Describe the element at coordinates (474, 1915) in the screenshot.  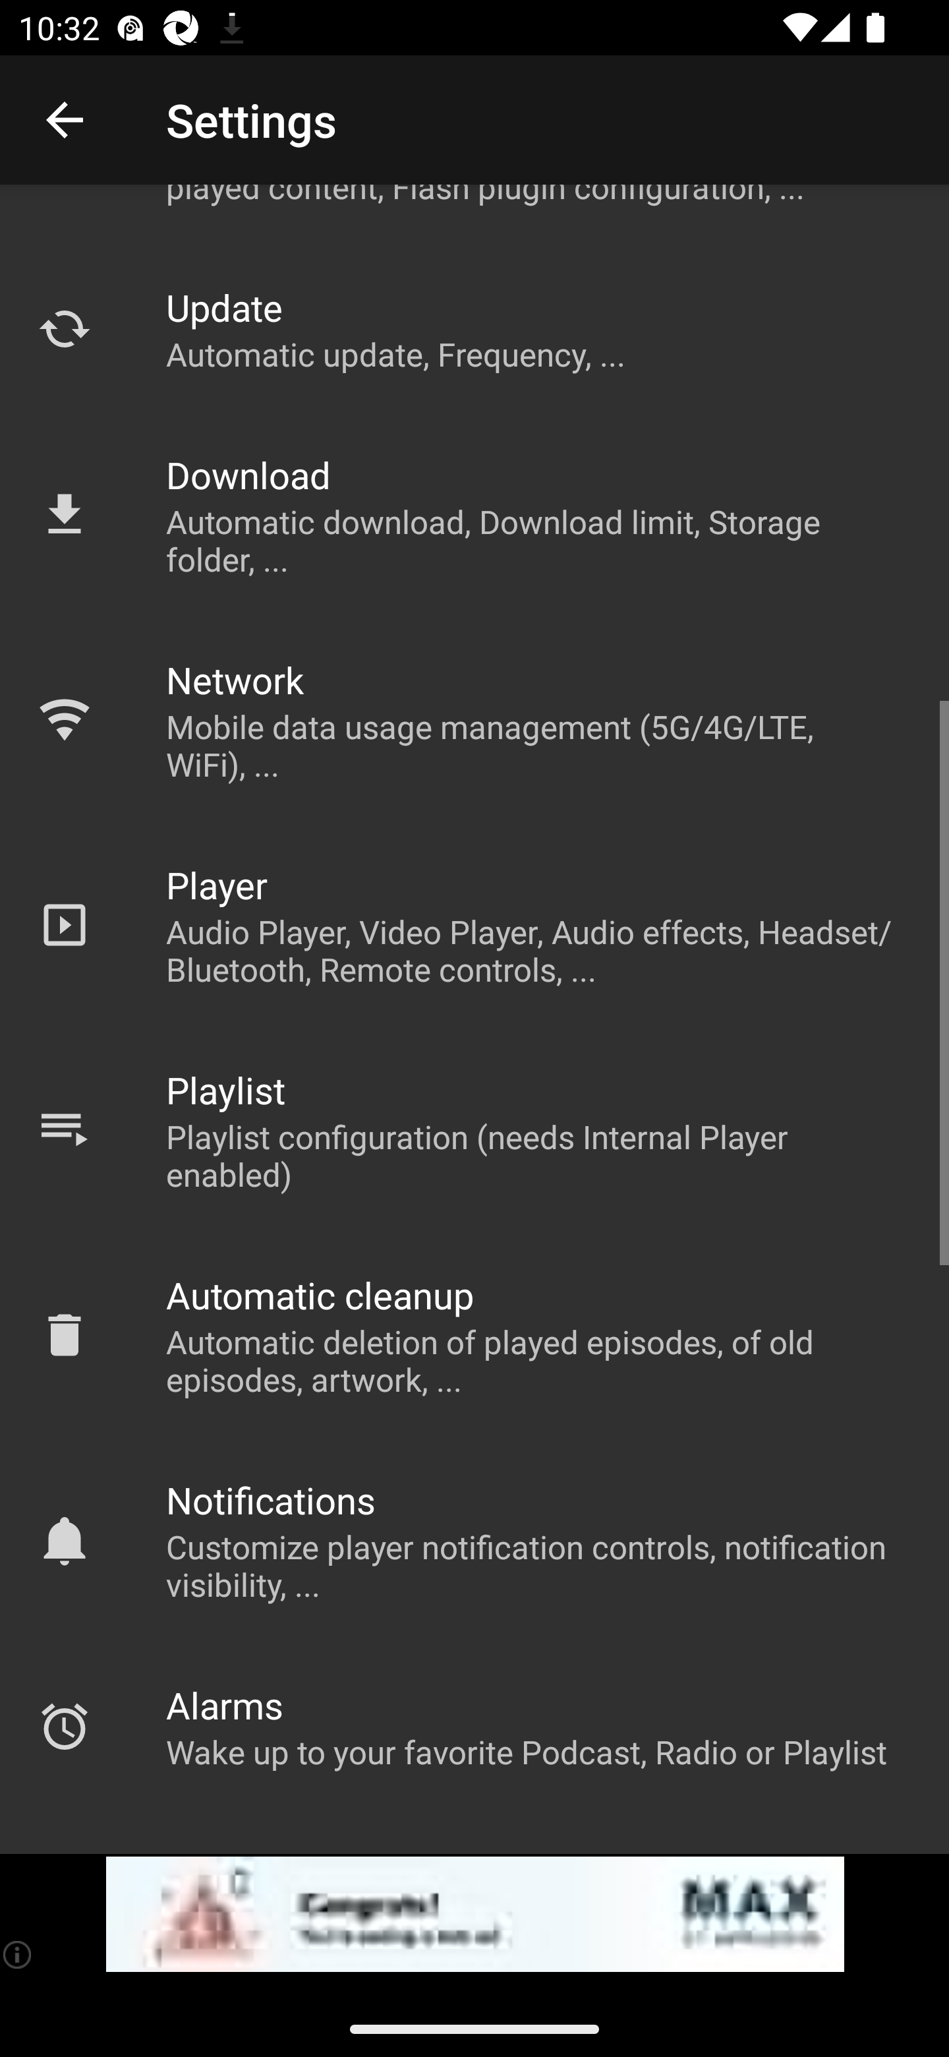
I see `app-monetization` at that location.